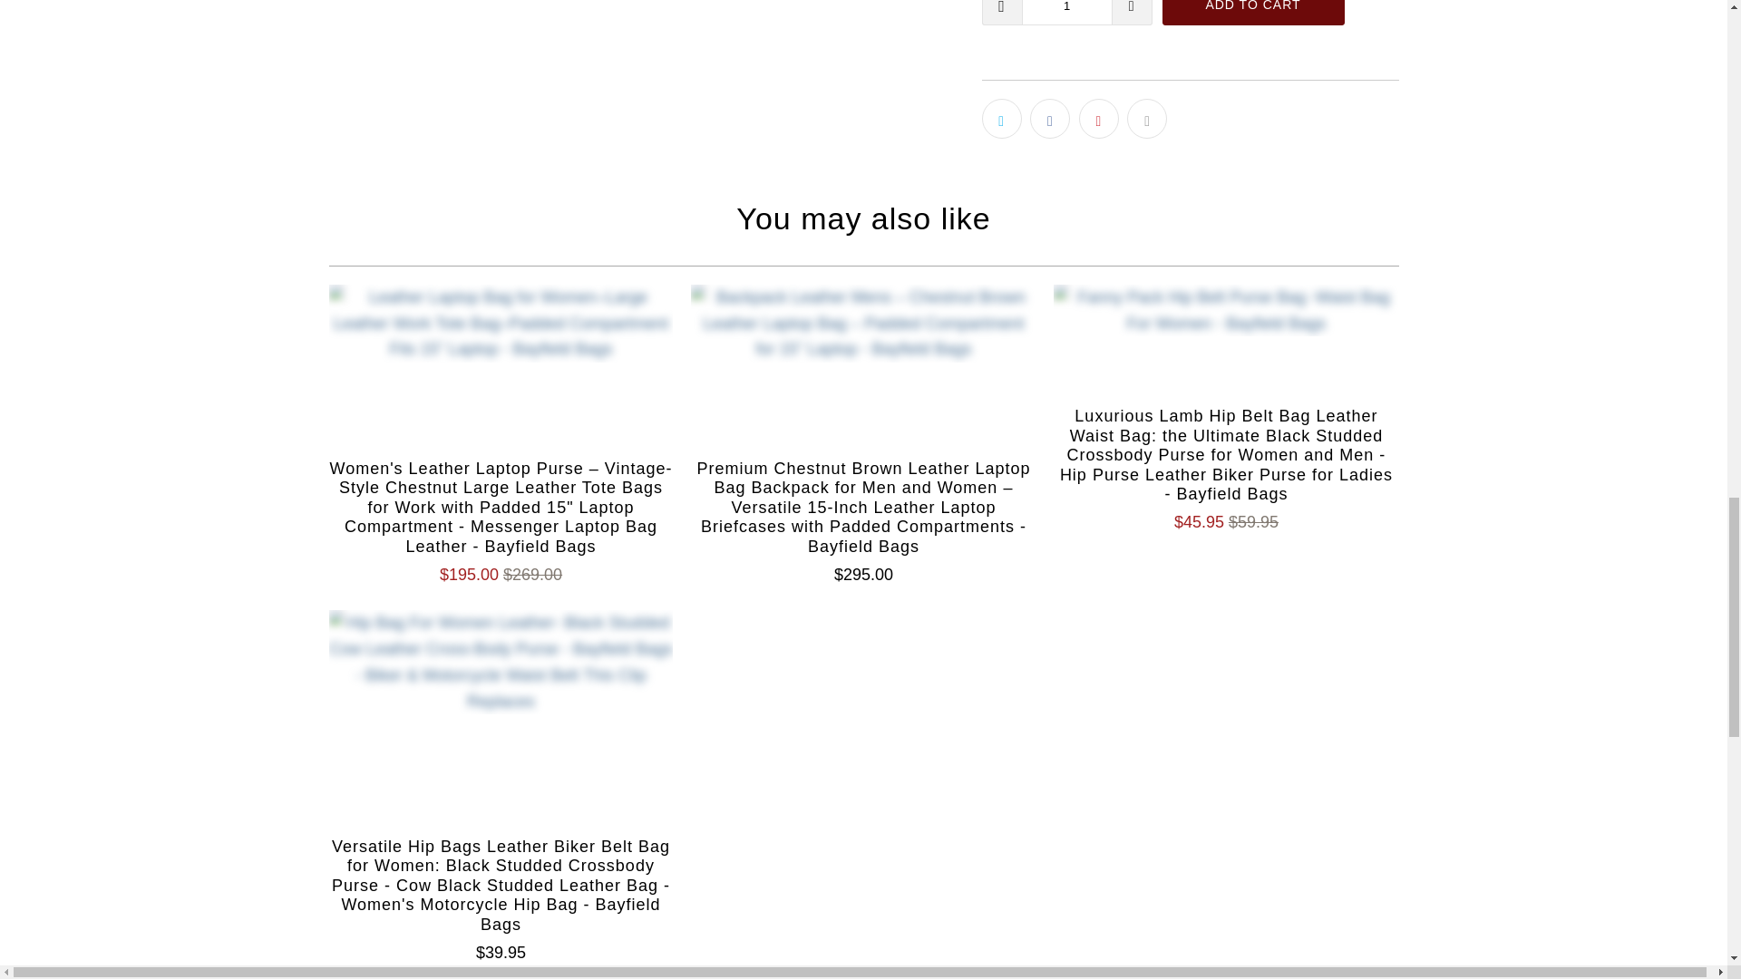 This screenshot has height=979, width=1741. What do you see at coordinates (1099, 119) in the screenshot?
I see `Share this on Pinterest` at bounding box center [1099, 119].